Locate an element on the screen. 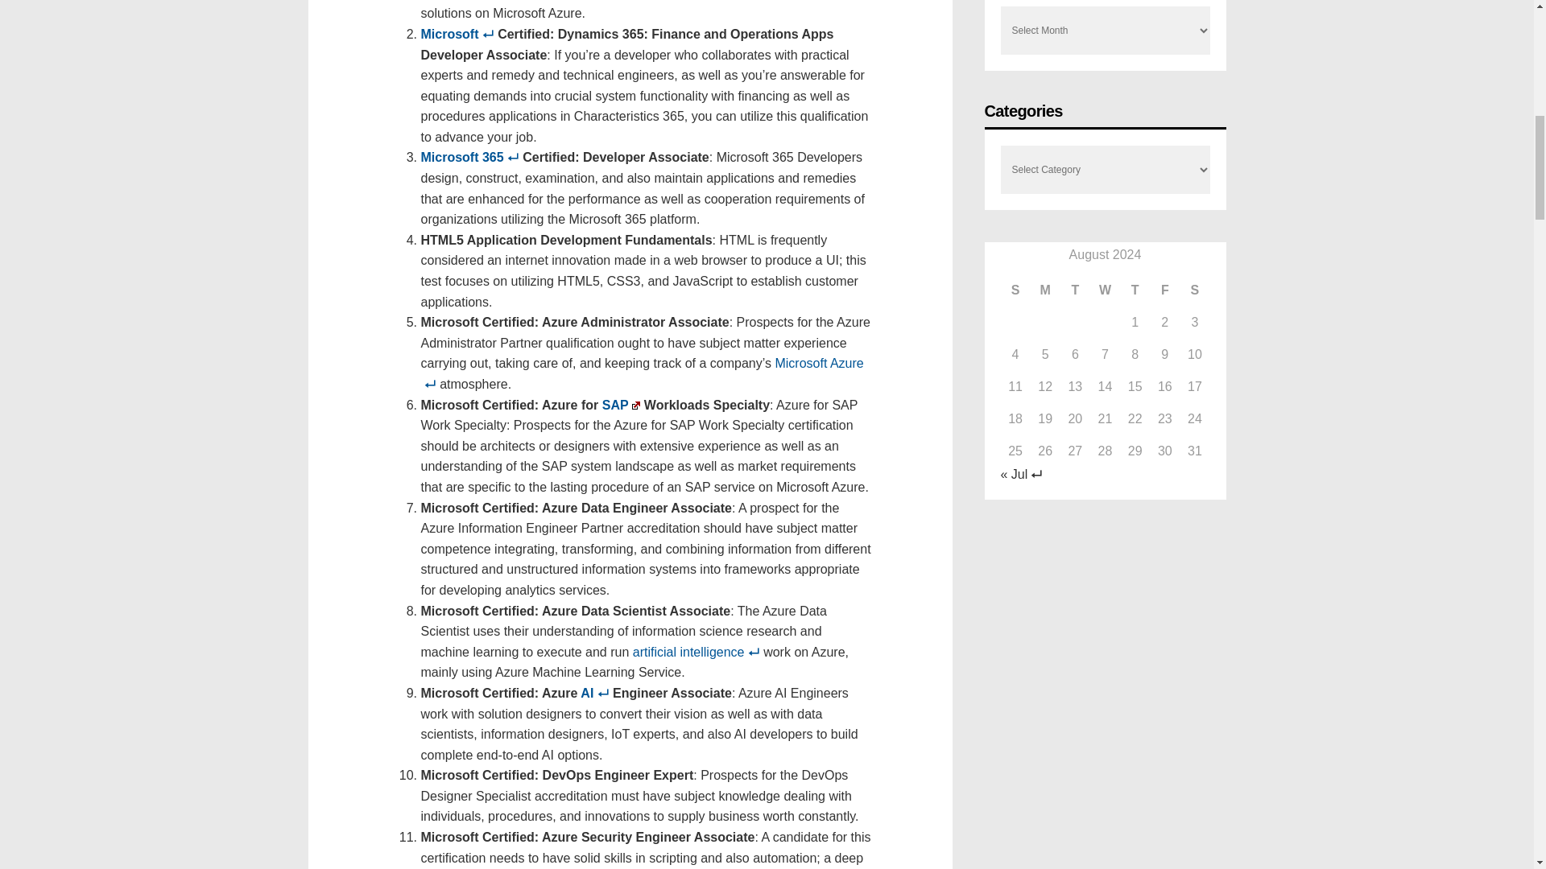  Monday is located at coordinates (1045, 290).